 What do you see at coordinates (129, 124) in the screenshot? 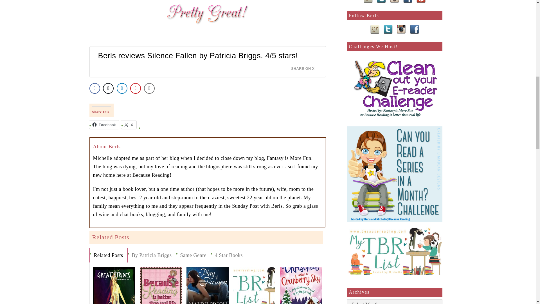
I see `Click to share on X` at bounding box center [129, 124].